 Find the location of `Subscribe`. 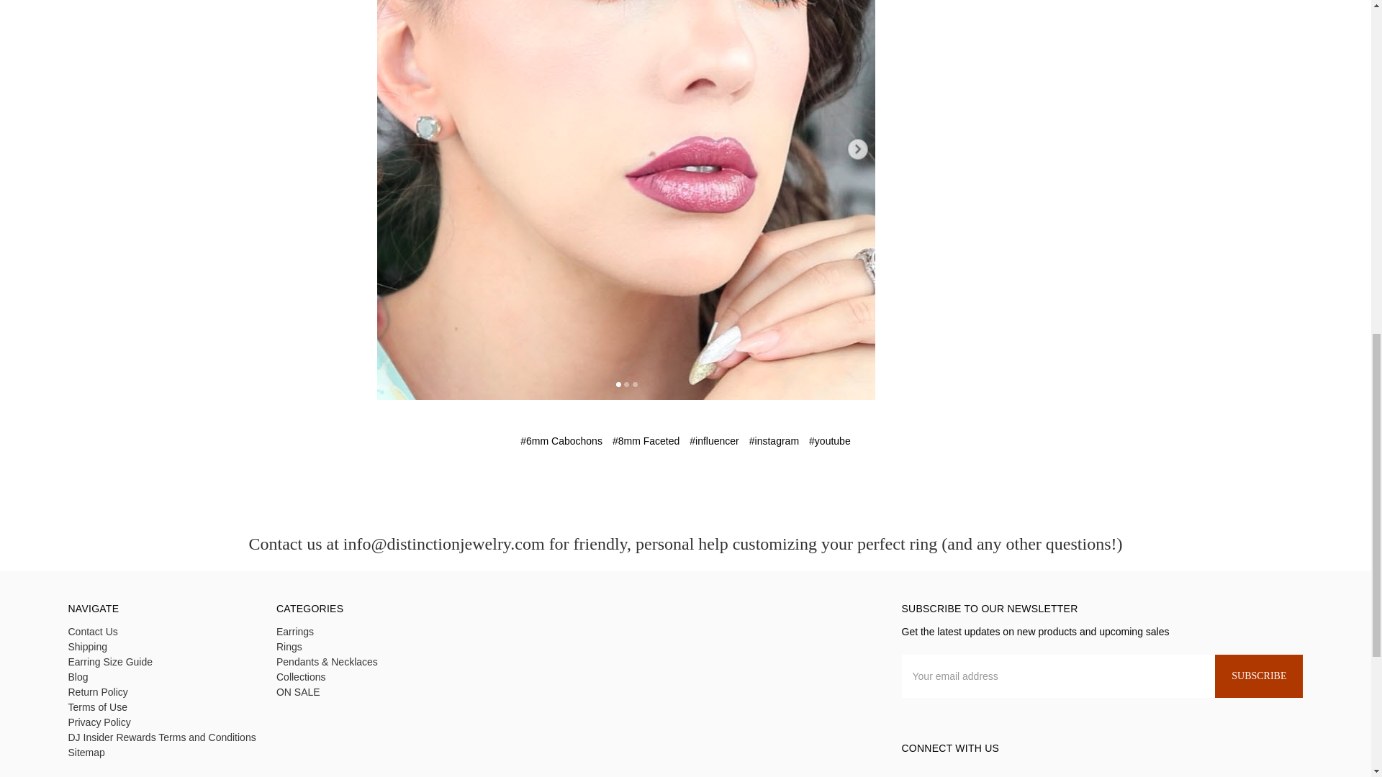

Subscribe is located at coordinates (1258, 676).